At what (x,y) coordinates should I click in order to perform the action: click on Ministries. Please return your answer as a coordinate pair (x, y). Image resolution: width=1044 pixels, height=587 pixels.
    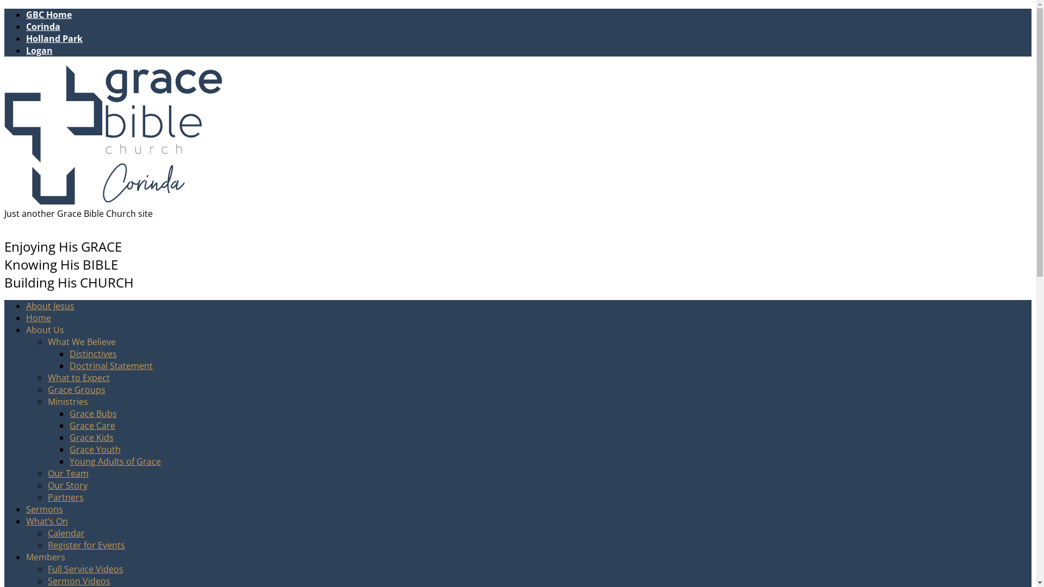
    Looking at the image, I should click on (68, 402).